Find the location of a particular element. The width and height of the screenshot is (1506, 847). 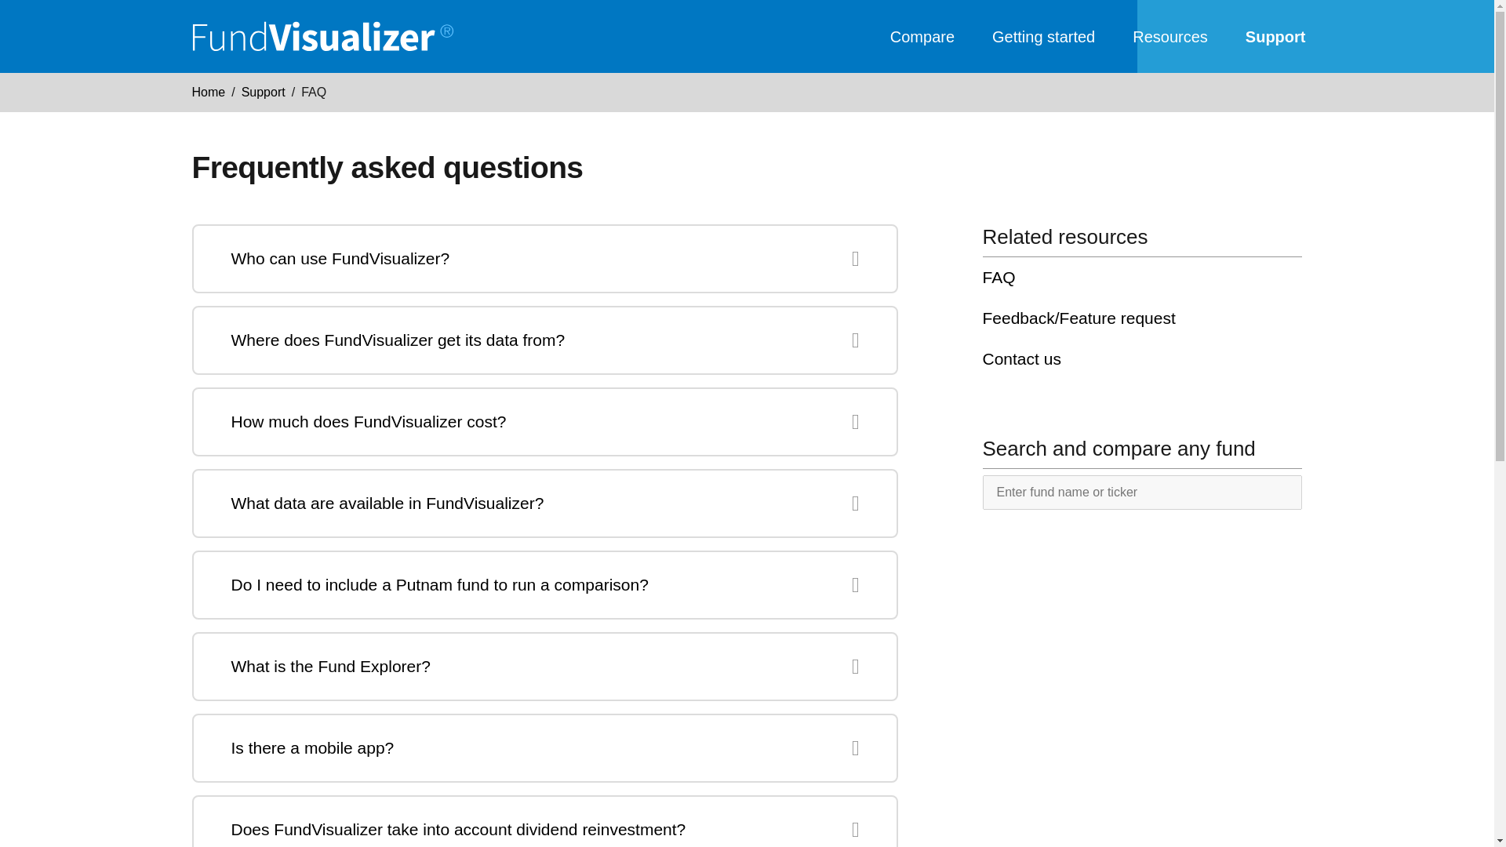

Support is located at coordinates (1275, 36).